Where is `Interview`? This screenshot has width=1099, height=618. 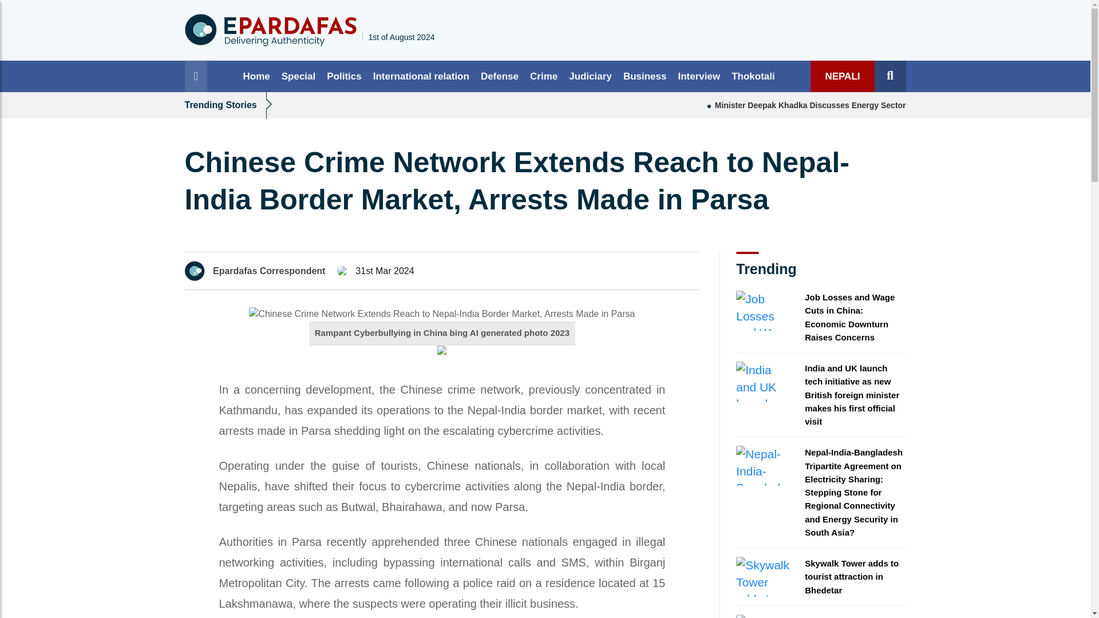
Interview is located at coordinates (698, 76).